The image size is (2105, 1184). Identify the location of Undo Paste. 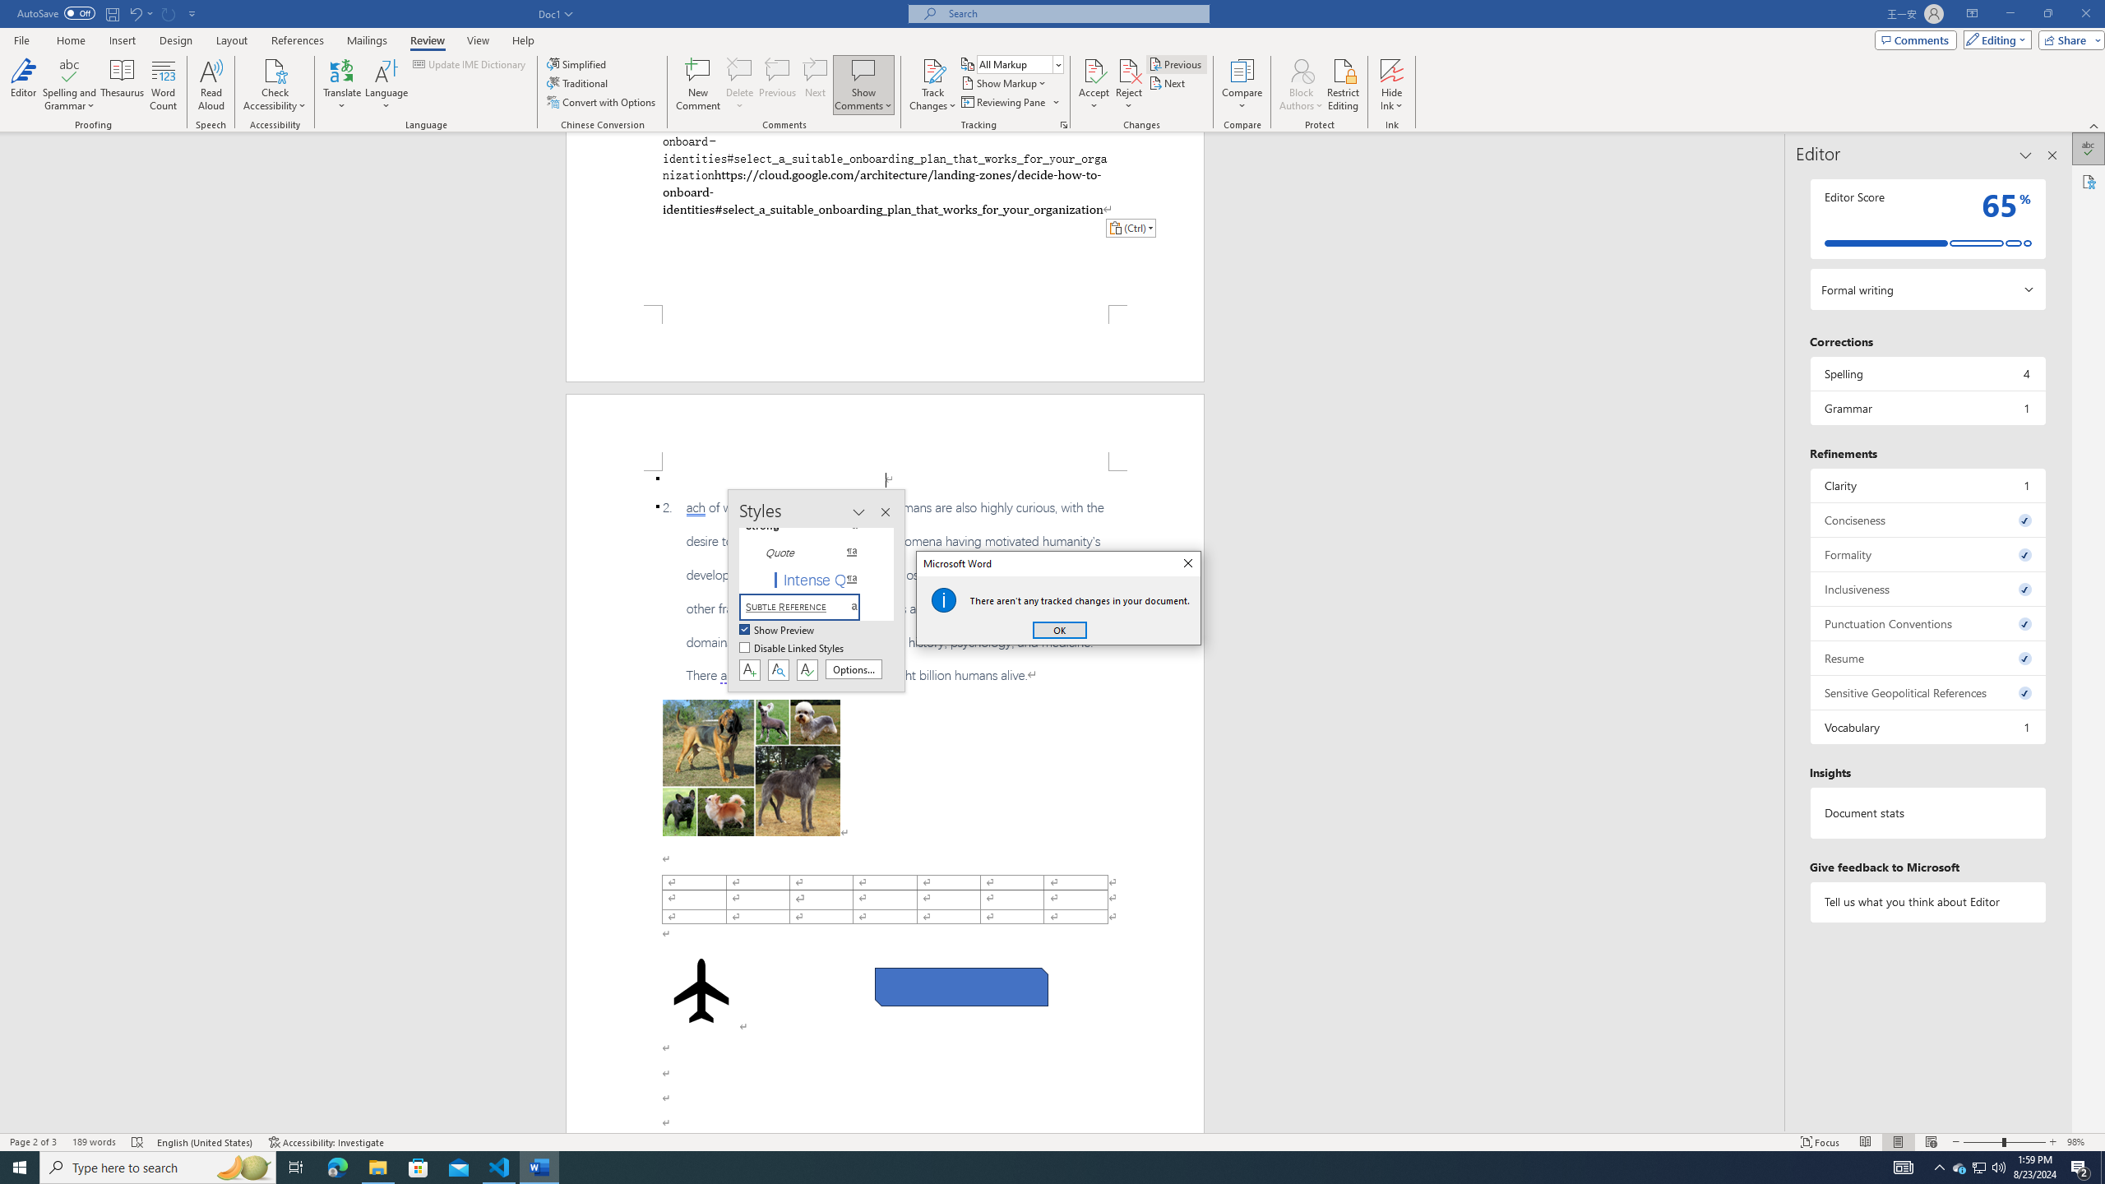
(135, 13).